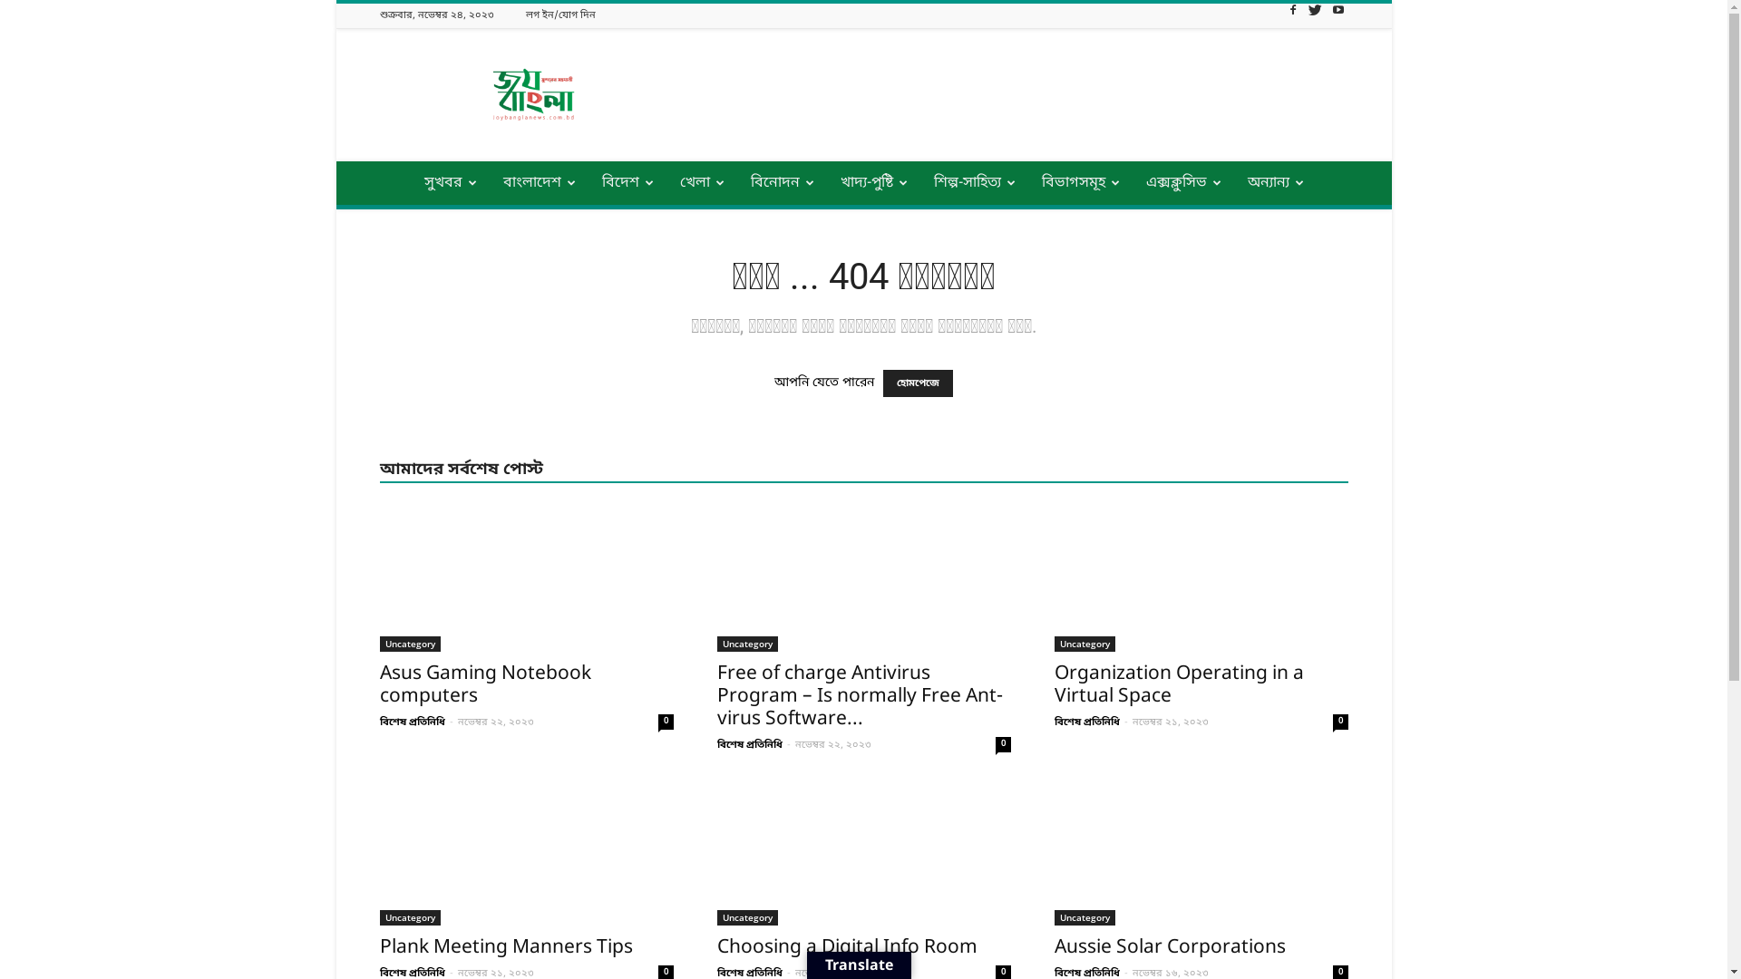 The width and height of the screenshot is (1741, 979). I want to click on Choosing a Digital Info Room, so click(847, 948).